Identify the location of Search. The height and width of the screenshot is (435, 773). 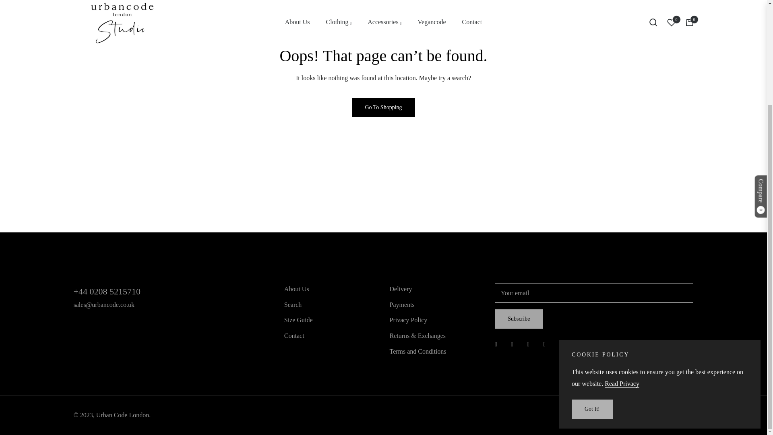
(293, 304).